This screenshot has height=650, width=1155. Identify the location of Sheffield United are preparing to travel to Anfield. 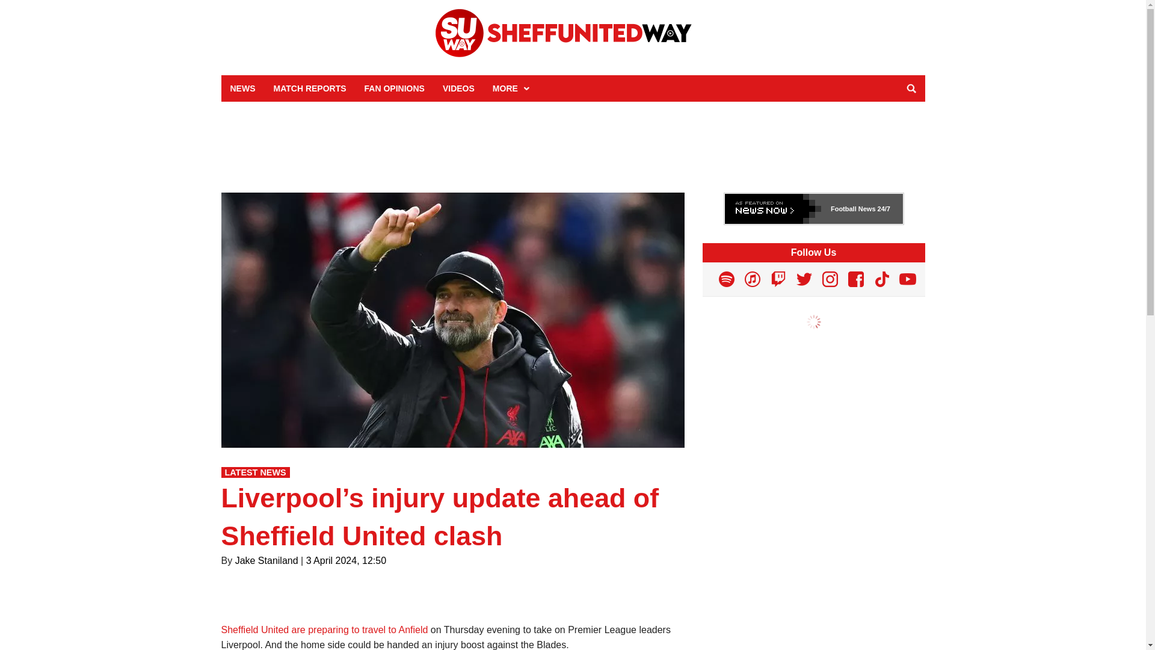
(325, 630).